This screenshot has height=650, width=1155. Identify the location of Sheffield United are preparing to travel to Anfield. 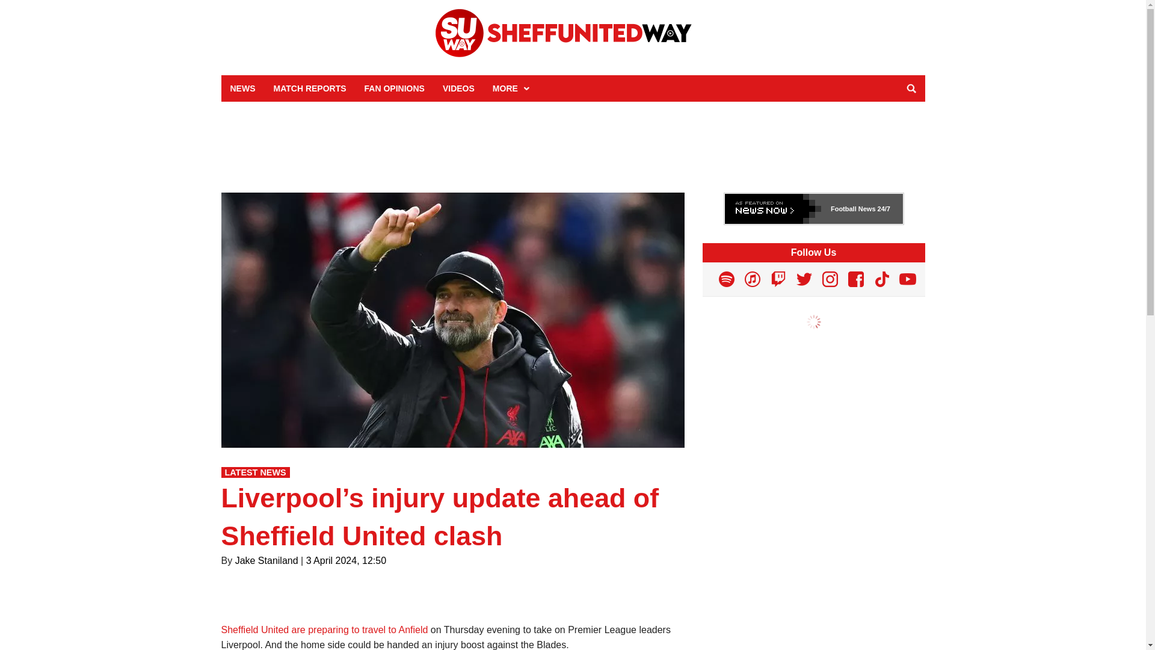
(325, 630).